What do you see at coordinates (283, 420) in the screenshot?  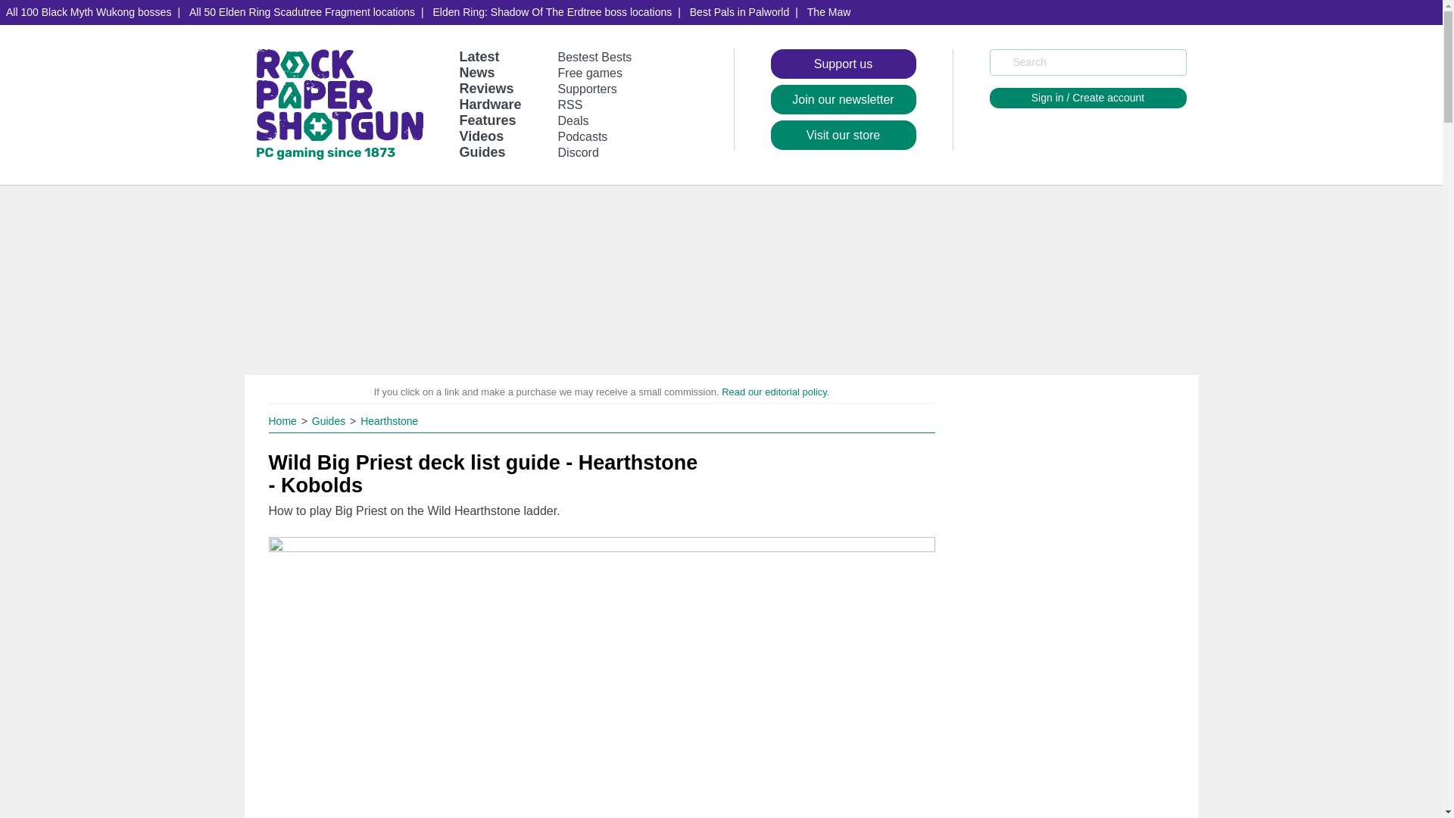 I see `Home` at bounding box center [283, 420].